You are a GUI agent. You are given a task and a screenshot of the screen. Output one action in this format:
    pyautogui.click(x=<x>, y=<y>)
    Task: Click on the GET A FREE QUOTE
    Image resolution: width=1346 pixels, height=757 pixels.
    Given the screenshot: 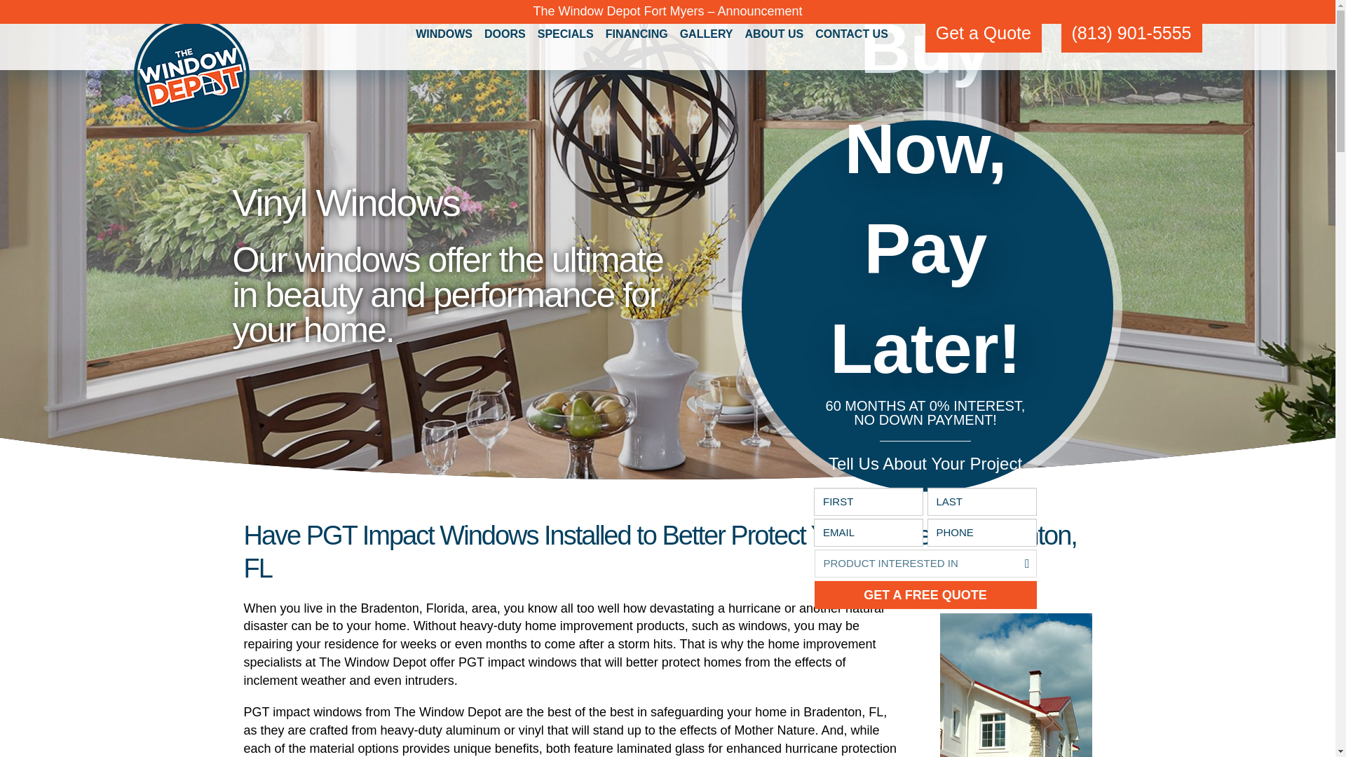 What is the action you would take?
    pyautogui.click(x=925, y=595)
    